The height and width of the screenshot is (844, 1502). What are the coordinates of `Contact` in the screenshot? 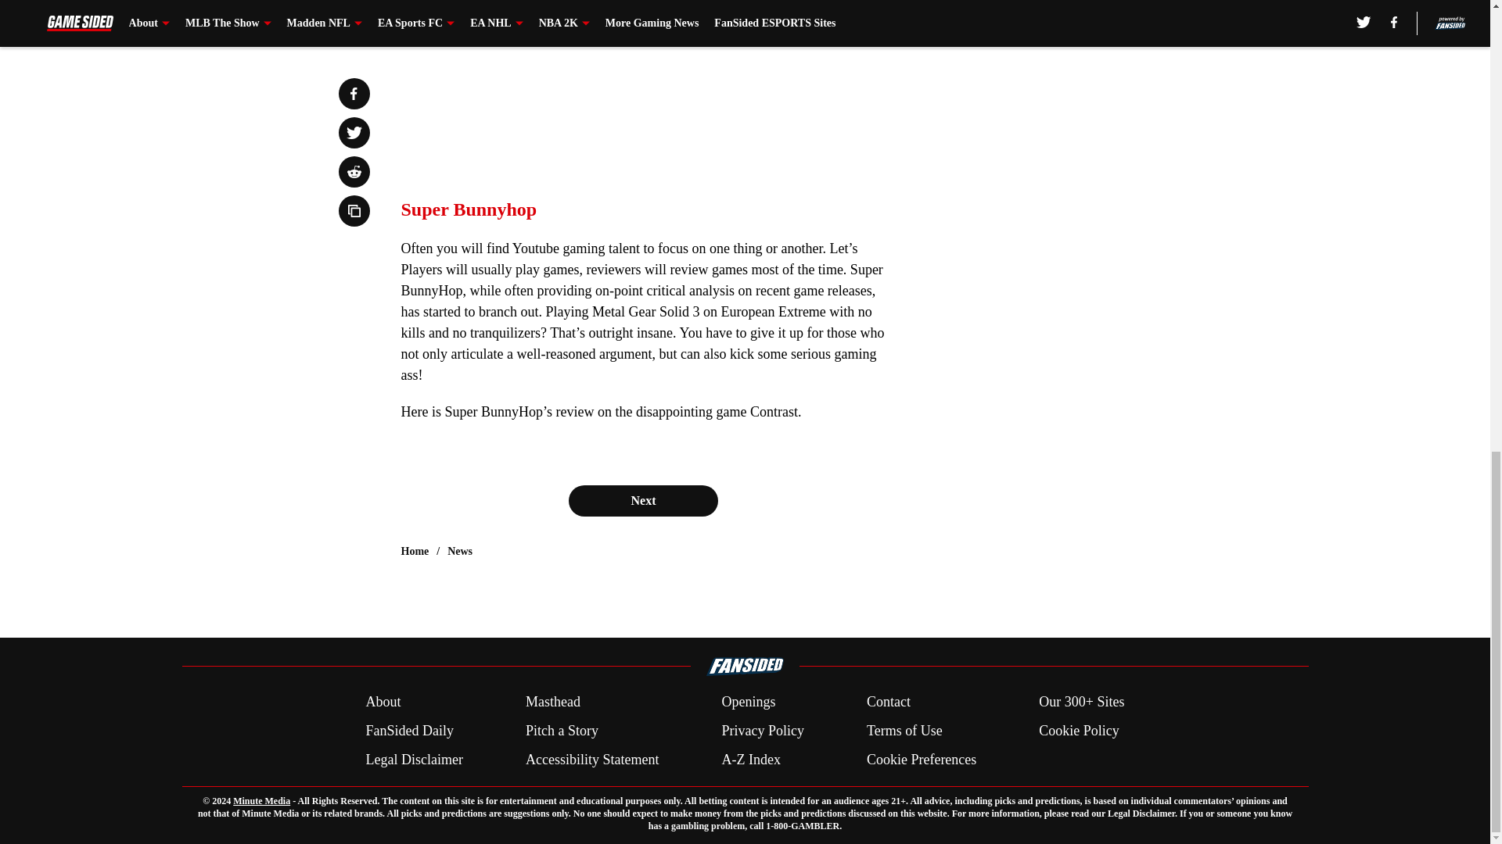 It's located at (888, 702).